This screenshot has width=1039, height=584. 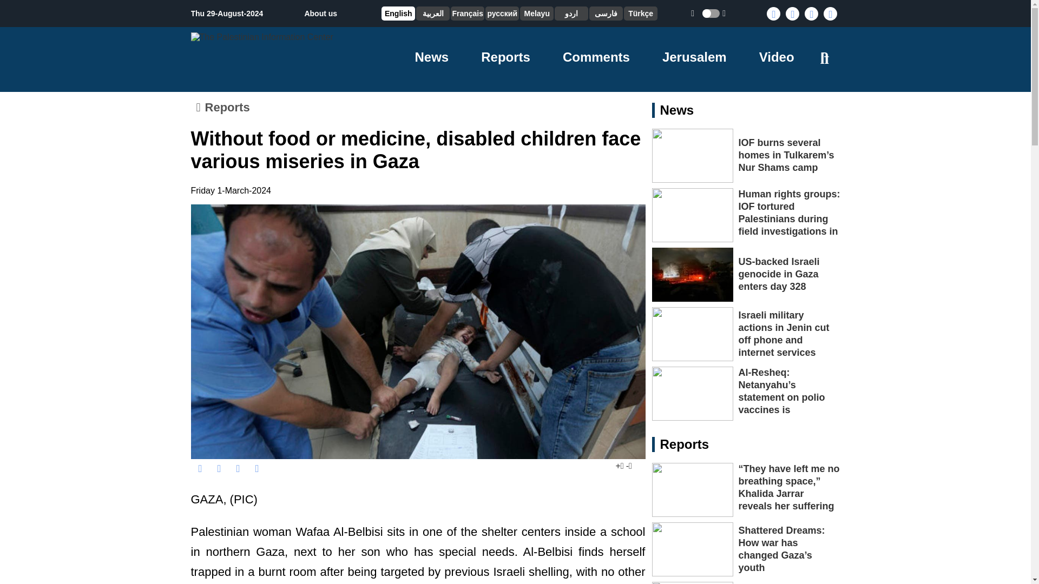 What do you see at coordinates (777, 56) in the screenshot?
I see `Video` at bounding box center [777, 56].